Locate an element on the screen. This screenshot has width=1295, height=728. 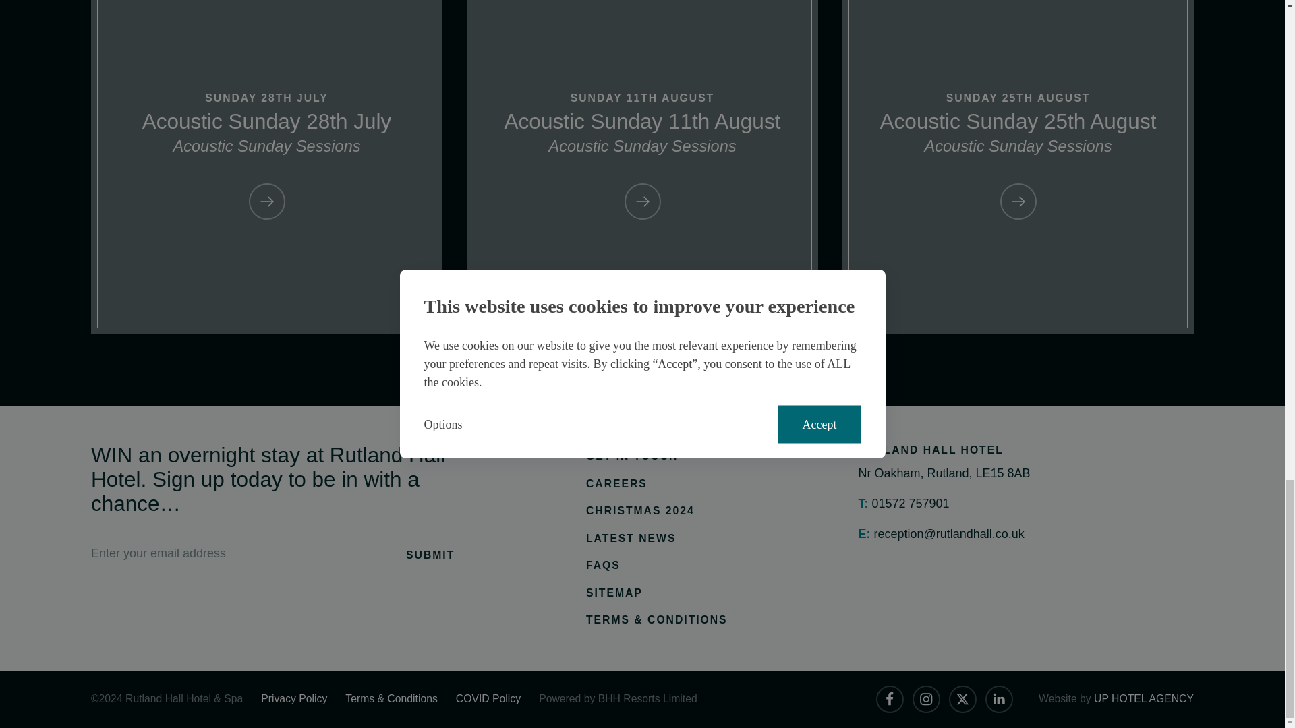
SITEMAP is located at coordinates (657, 593).